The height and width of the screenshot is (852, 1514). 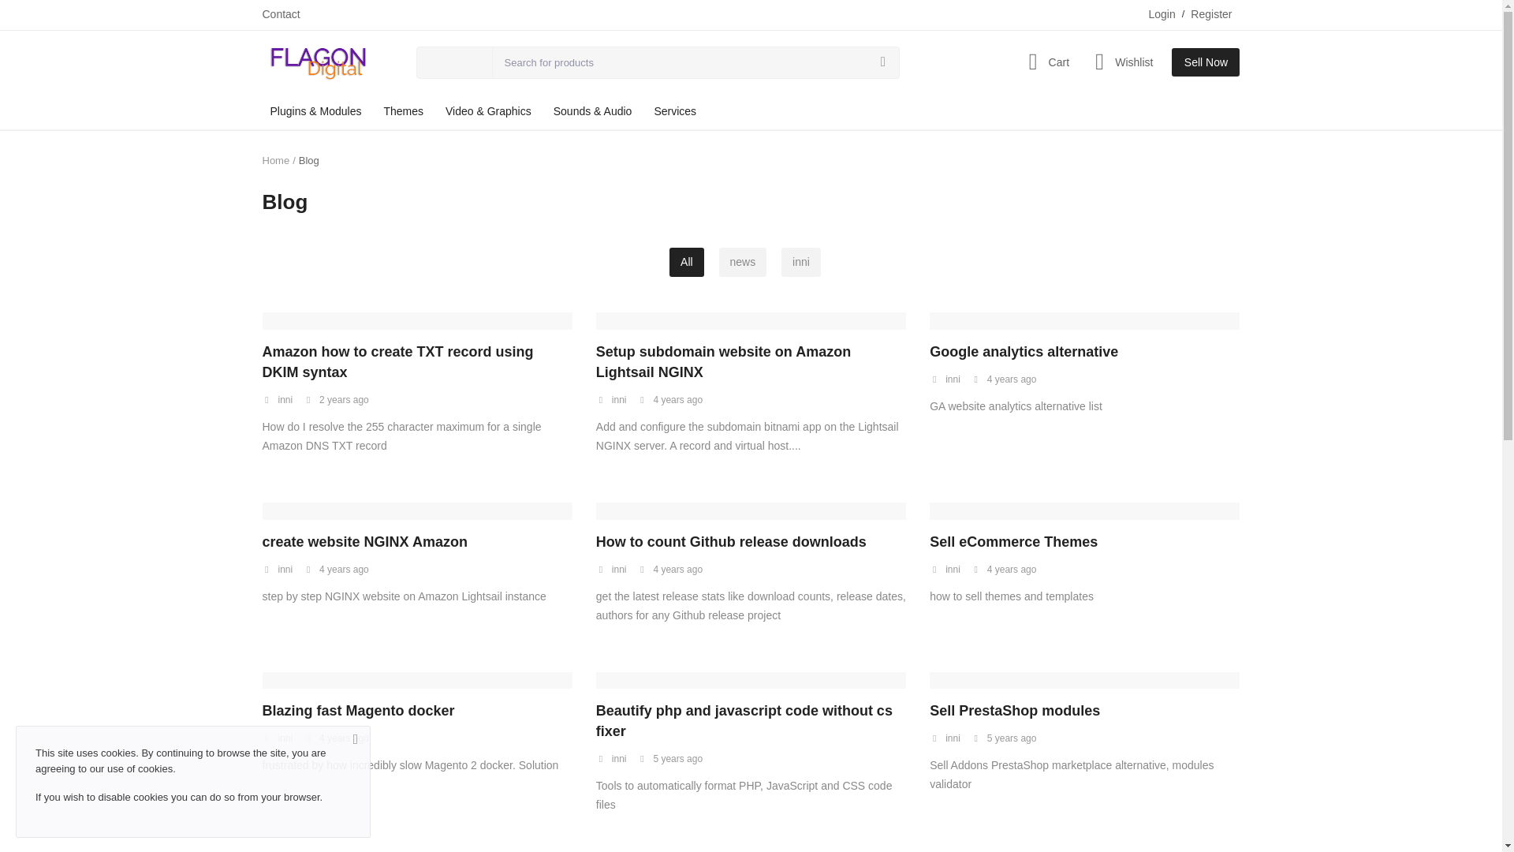 I want to click on Themes, so click(x=404, y=111).